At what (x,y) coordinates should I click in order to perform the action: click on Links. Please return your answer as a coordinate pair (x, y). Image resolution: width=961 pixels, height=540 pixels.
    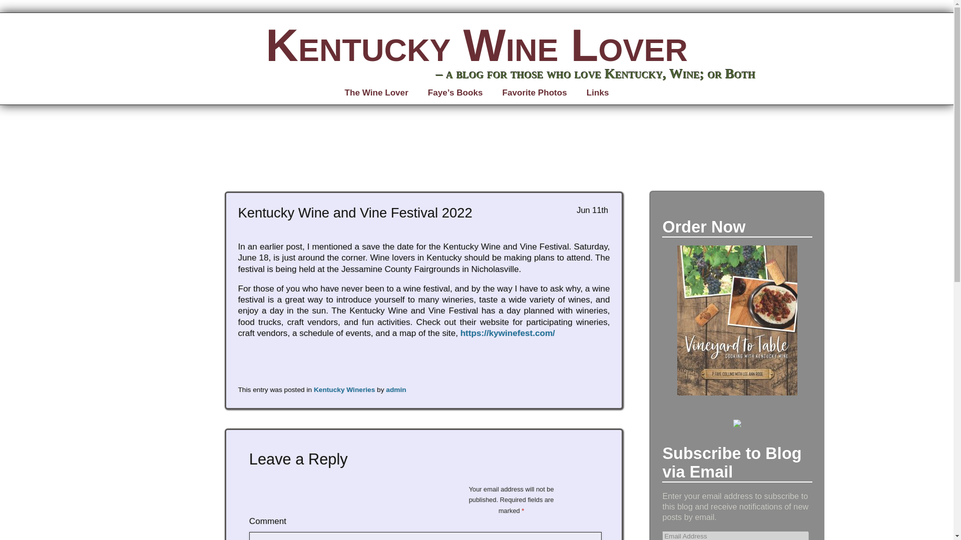
    Looking at the image, I should click on (598, 93).